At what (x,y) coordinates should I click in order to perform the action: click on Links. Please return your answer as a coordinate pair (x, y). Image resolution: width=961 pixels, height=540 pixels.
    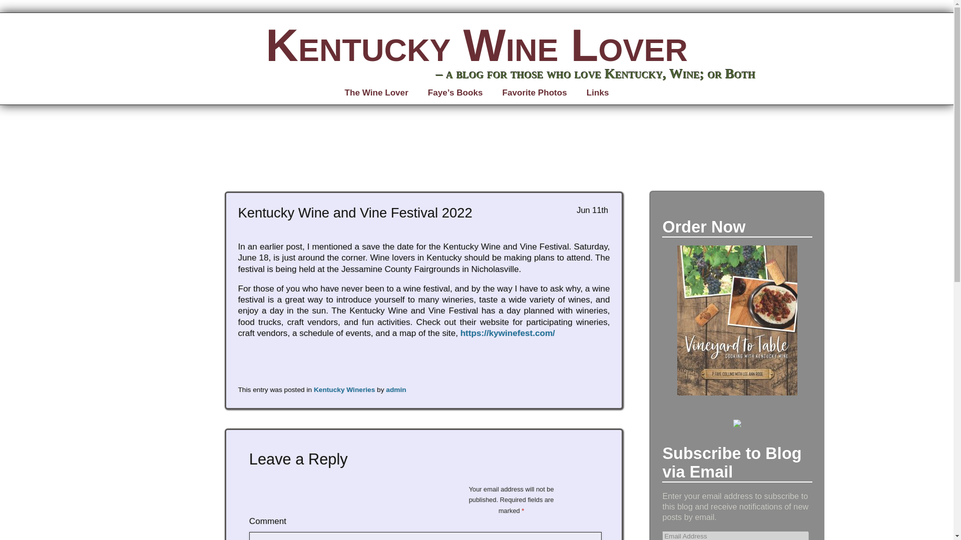
    Looking at the image, I should click on (598, 93).